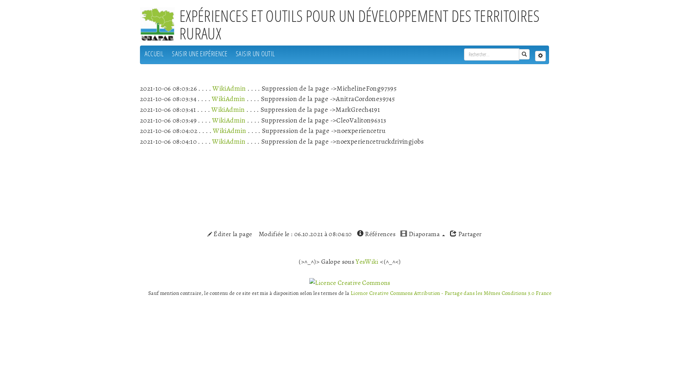  Describe the element at coordinates (423, 234) in the screenshot. I see ` Diaporama` at that location.